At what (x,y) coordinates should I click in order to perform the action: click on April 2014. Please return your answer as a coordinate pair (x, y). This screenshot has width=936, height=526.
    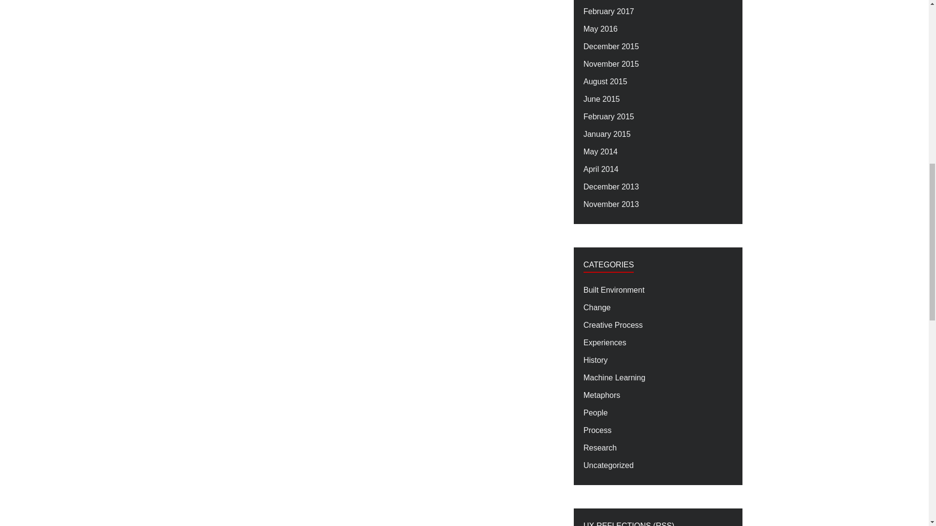
    Looking at the image, I should click on (601, 169).